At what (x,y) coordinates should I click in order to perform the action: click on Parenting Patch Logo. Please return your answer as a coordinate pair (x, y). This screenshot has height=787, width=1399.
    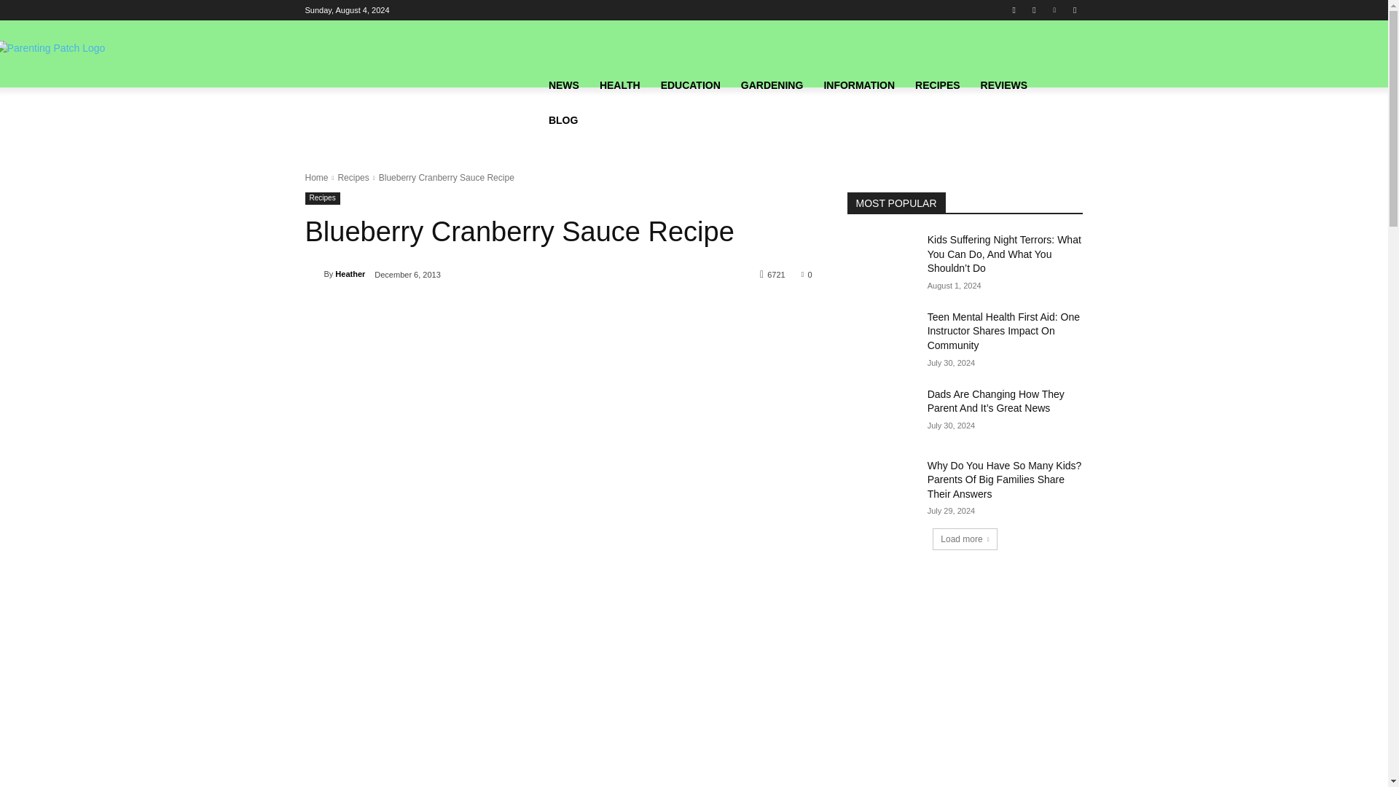
    Looking at the image, I should click on (421, 102).